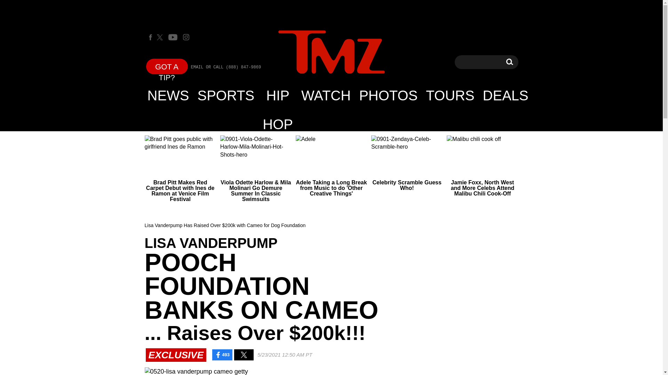  Describe the element at coordinates (509, 62) in the screenshot. I see `Search` at that location.